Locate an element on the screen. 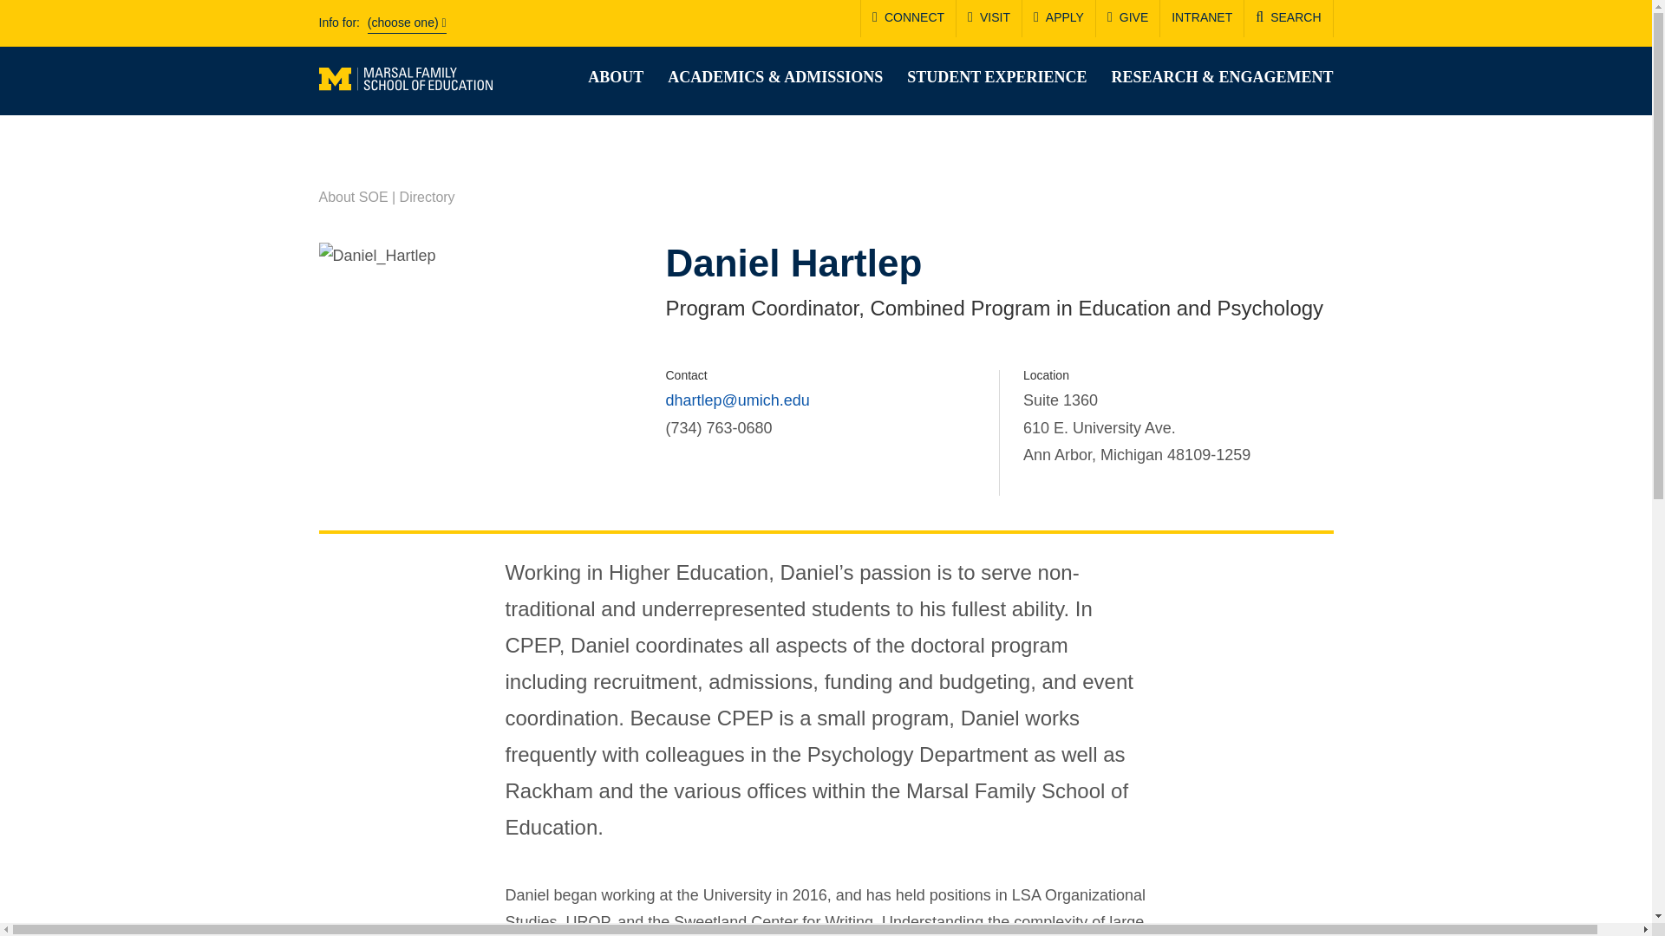 The width and height of the screenshot is (1665, 936). ABOUT MARSAL SCHOOL is located at coordinates (615, 77).